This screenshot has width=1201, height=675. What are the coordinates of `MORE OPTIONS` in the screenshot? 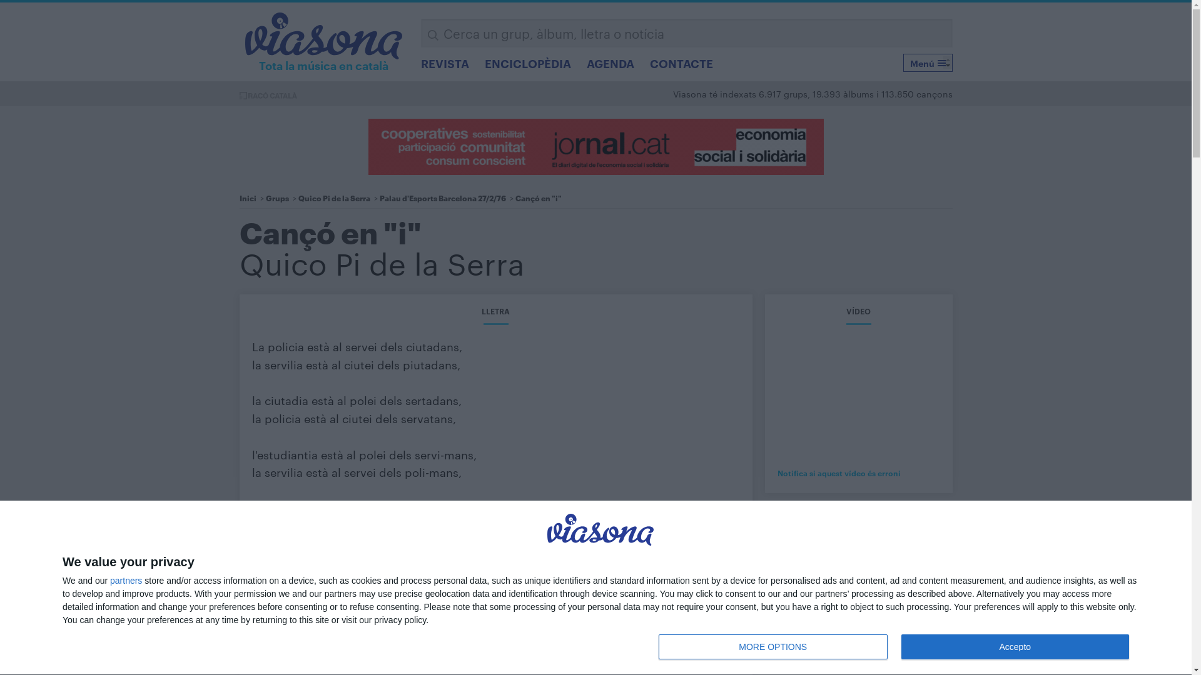 It's located at (773, 647).